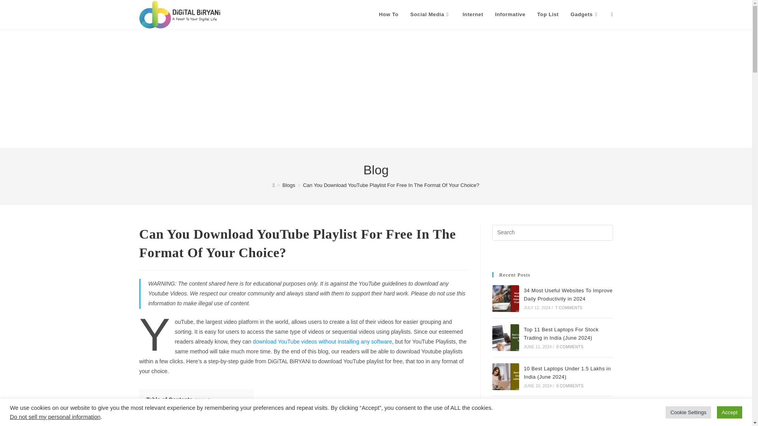  What do you see at coordinates (473, 15) in the screenshot?
I see `Internet` at bounding box center [473, 15].